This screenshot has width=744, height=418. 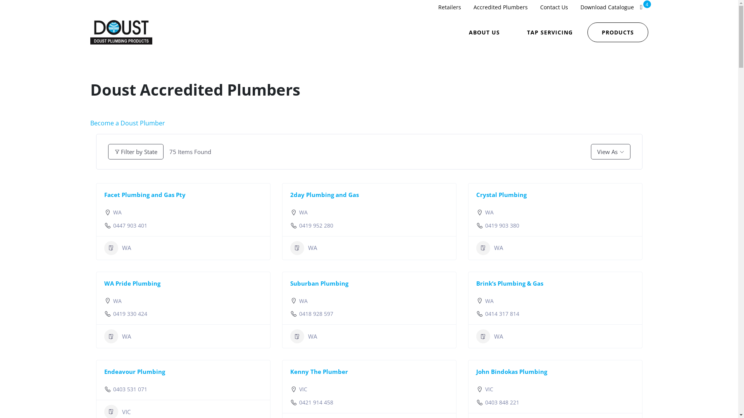 I want to click on WA, so click(x=489, y=212).